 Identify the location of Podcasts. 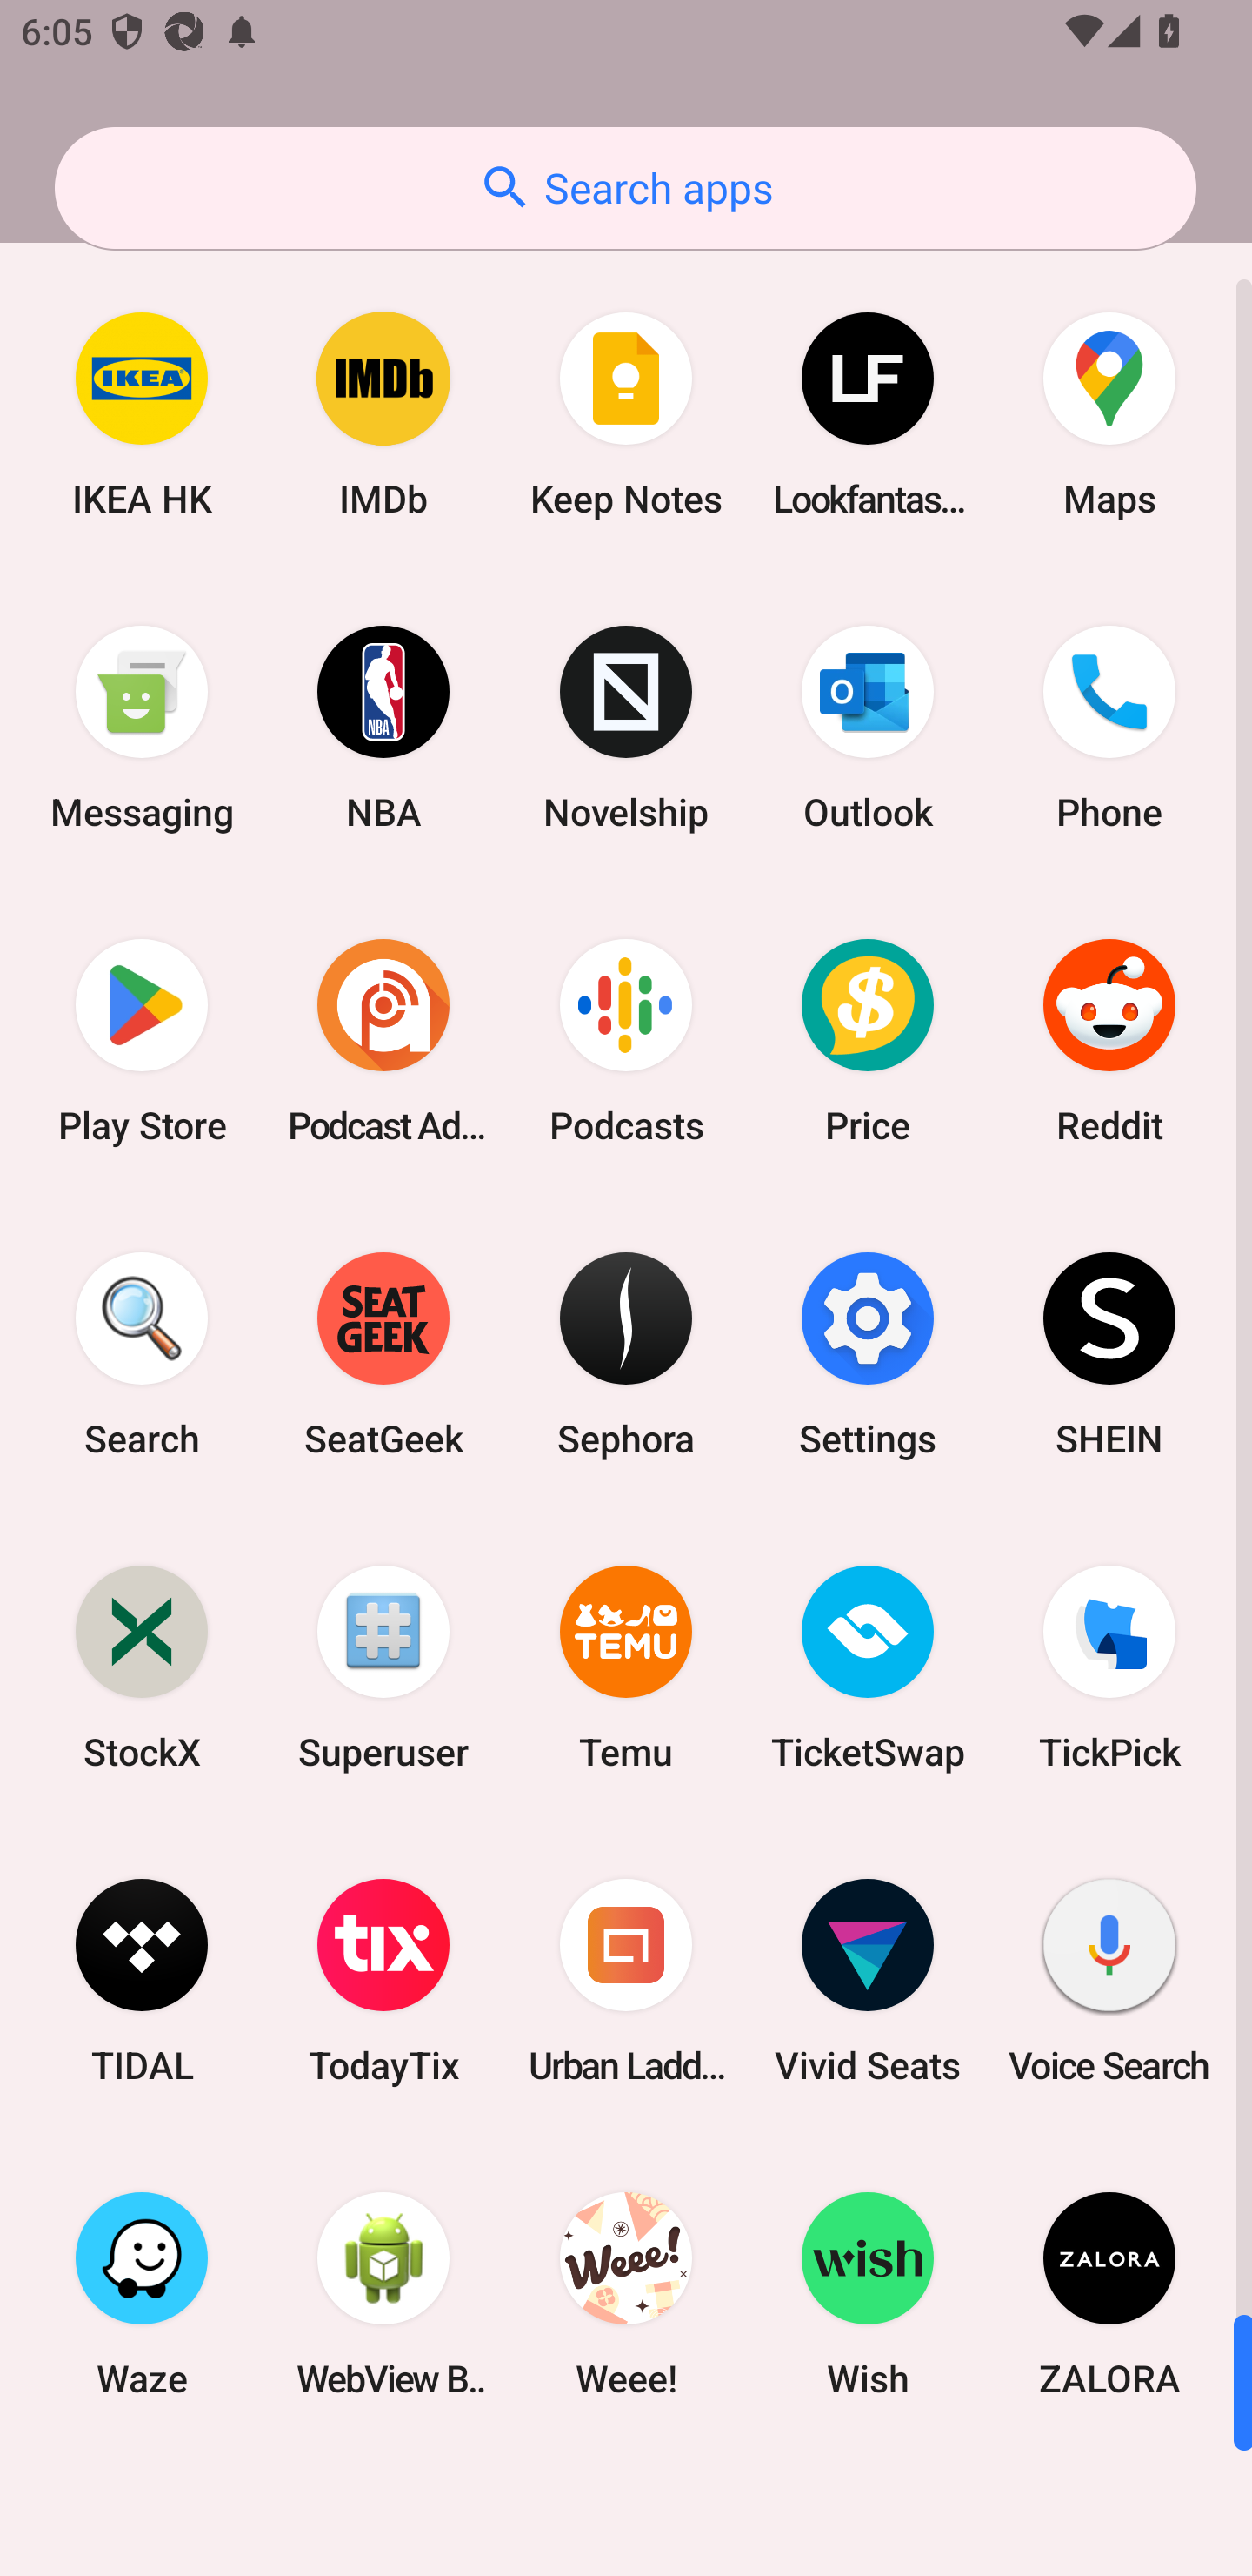
(626, 1041).